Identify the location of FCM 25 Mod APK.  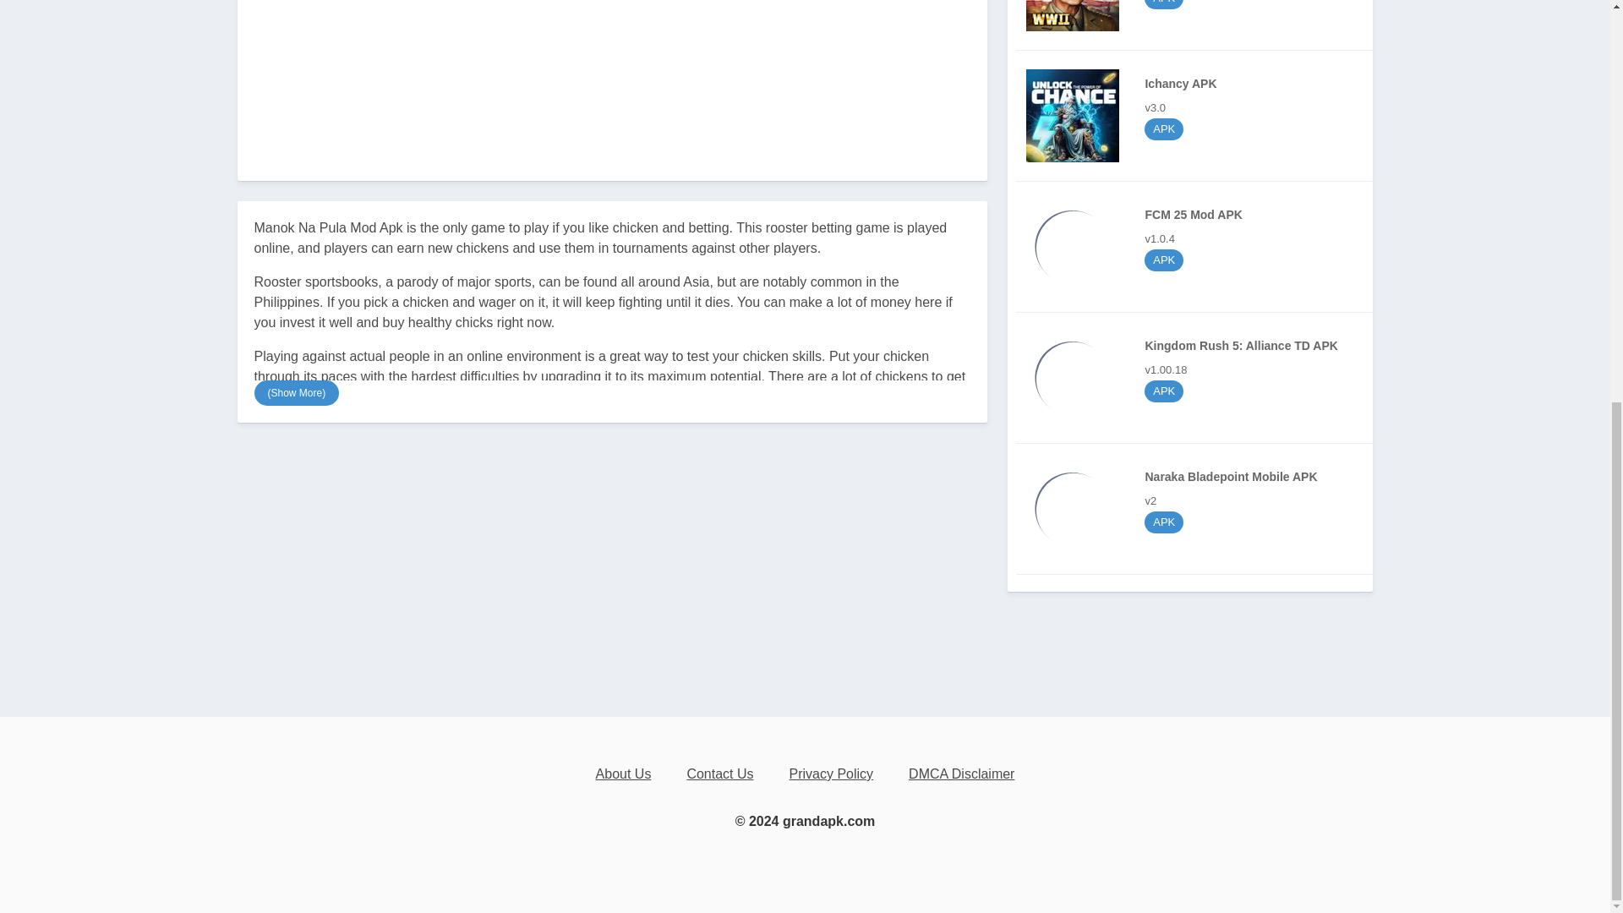
(1199, 247).